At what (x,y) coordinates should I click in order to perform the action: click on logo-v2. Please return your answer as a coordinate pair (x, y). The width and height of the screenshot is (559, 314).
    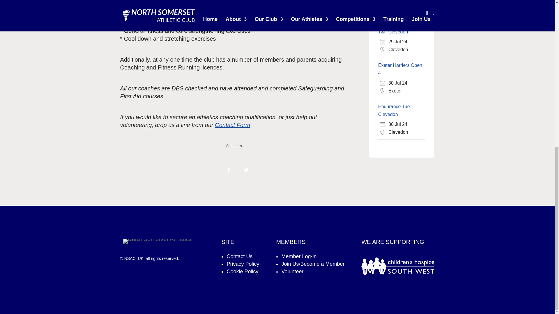
    Looking at the image, I should click on (162, 241).